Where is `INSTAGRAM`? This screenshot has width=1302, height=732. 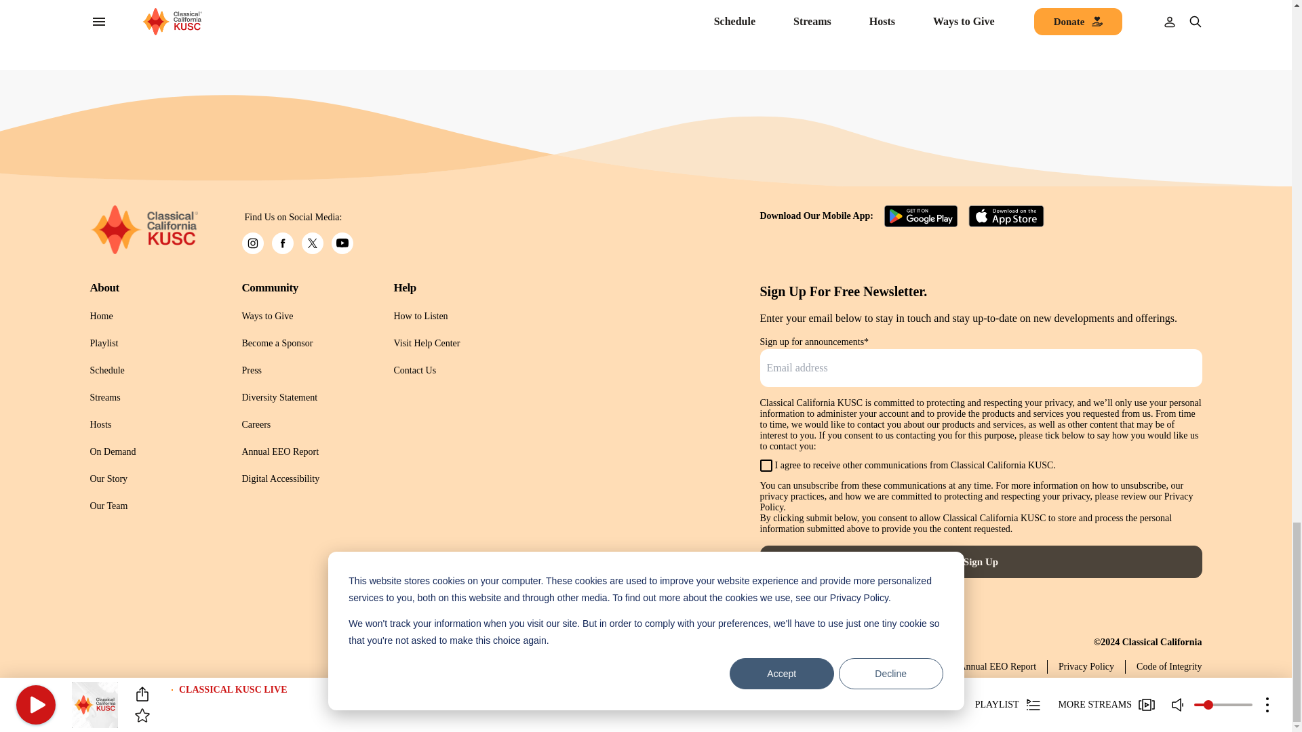 INSTAGRAM is located at coordinates (252, 243).